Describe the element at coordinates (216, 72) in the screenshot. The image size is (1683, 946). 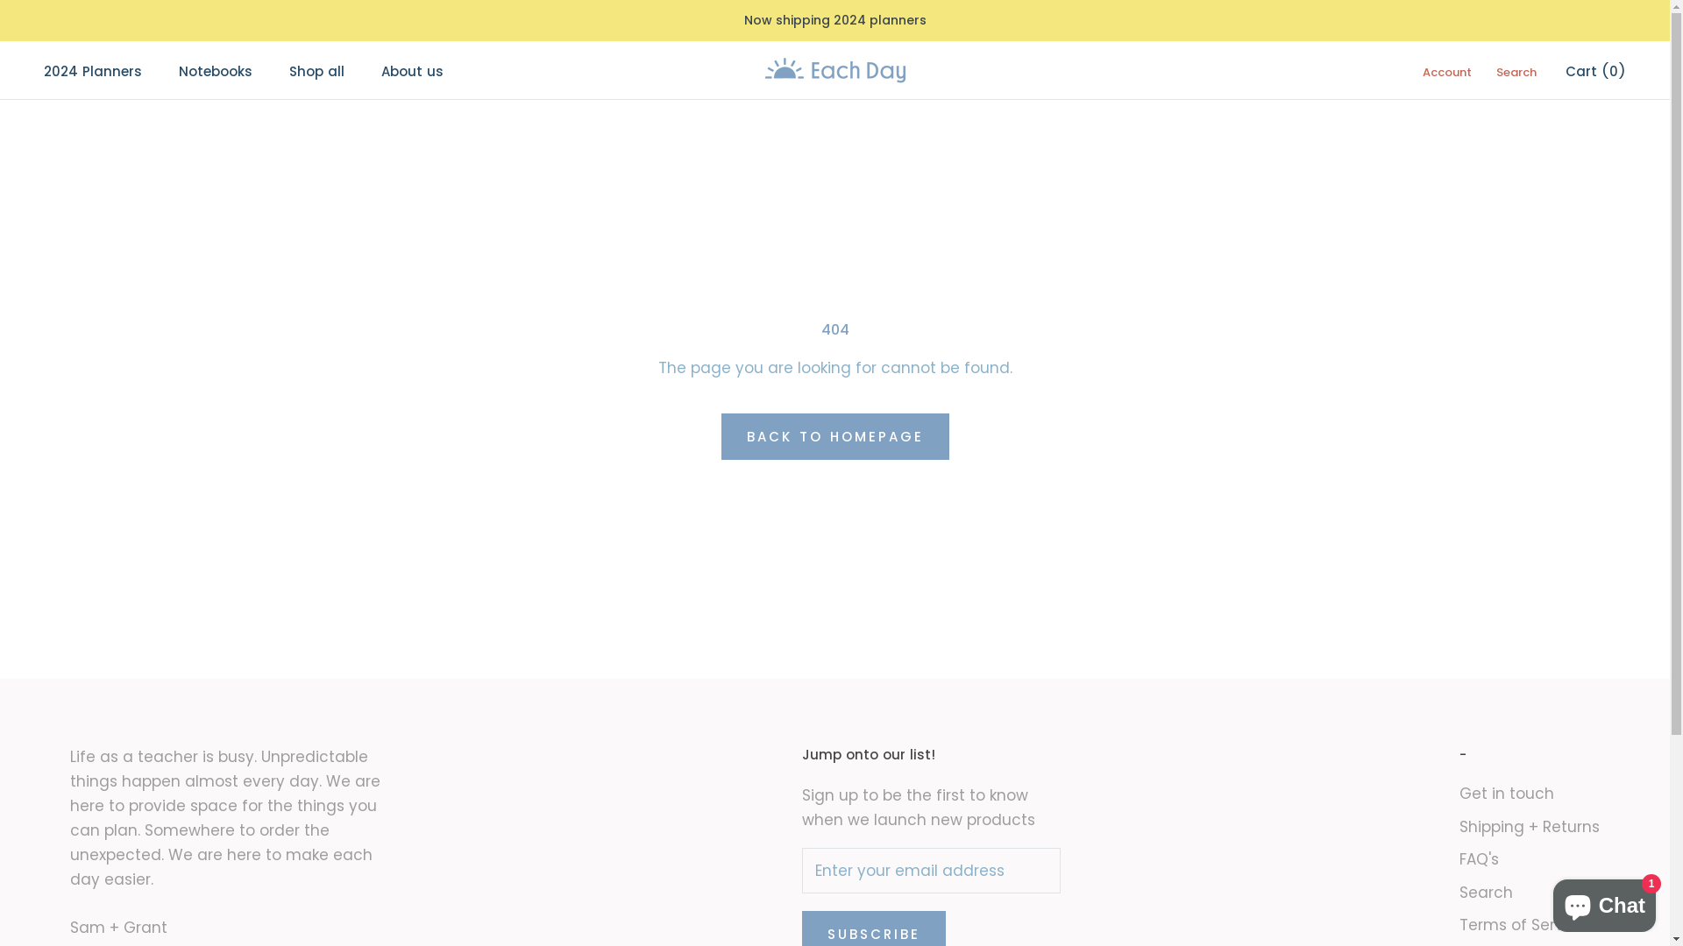
I see `Notebooks
Notebooks` at that location.